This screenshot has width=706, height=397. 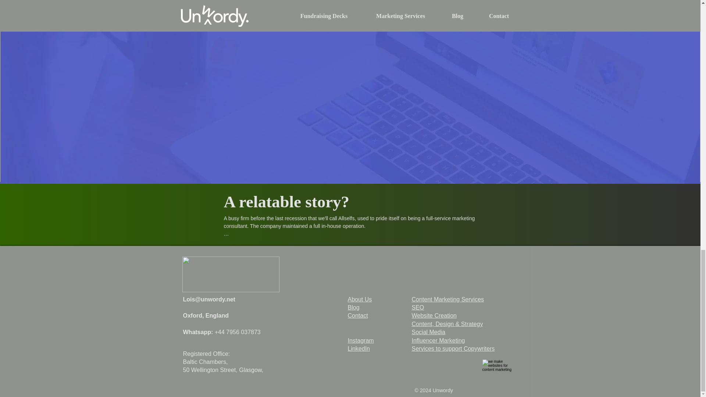 What do you see at coordinates (428, 332) in the screenshot?
I see `Social Media` at bounding box center [428, 332].